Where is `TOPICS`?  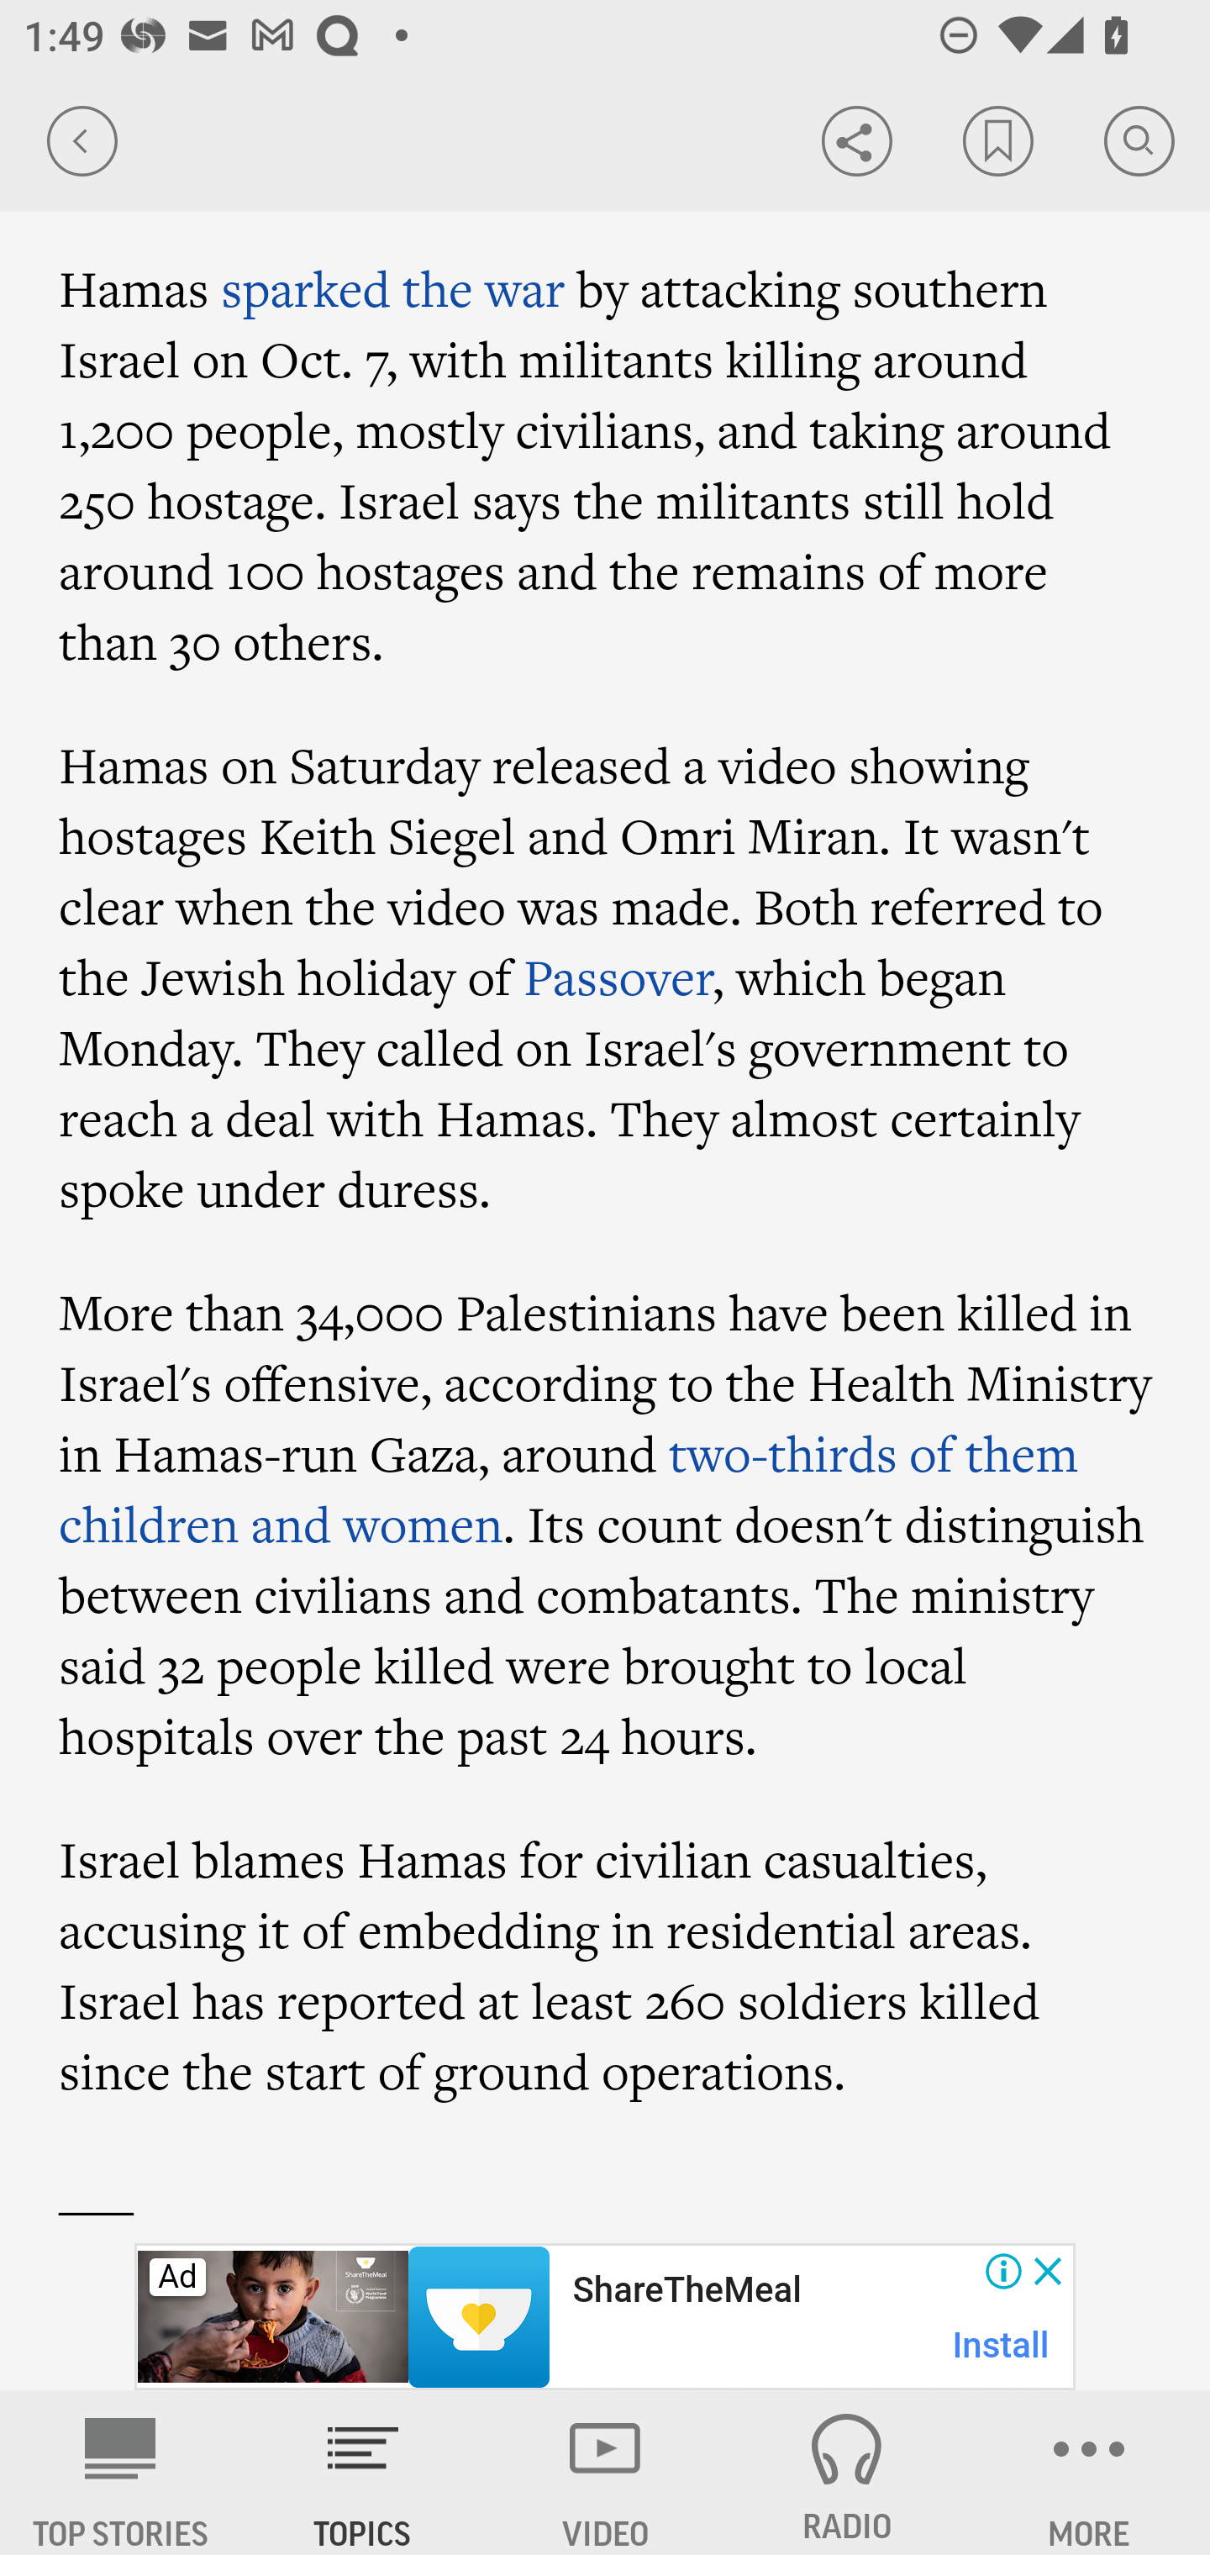 TOPICS is located at coordinates (363, 2473).